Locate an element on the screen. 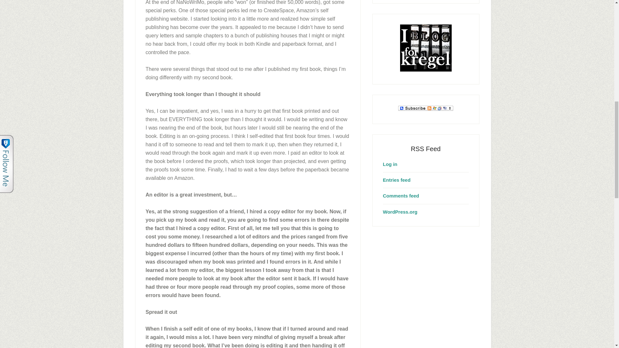 Image resolution: width=619 pixels, height=348 pixels. Entries feed is located at coordinates (397, 180).